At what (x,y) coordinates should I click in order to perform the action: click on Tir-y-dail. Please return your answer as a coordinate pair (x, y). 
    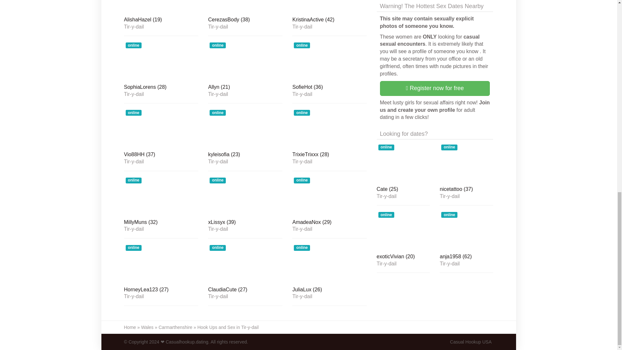
    Looking at the image, I should click on (161, 94).